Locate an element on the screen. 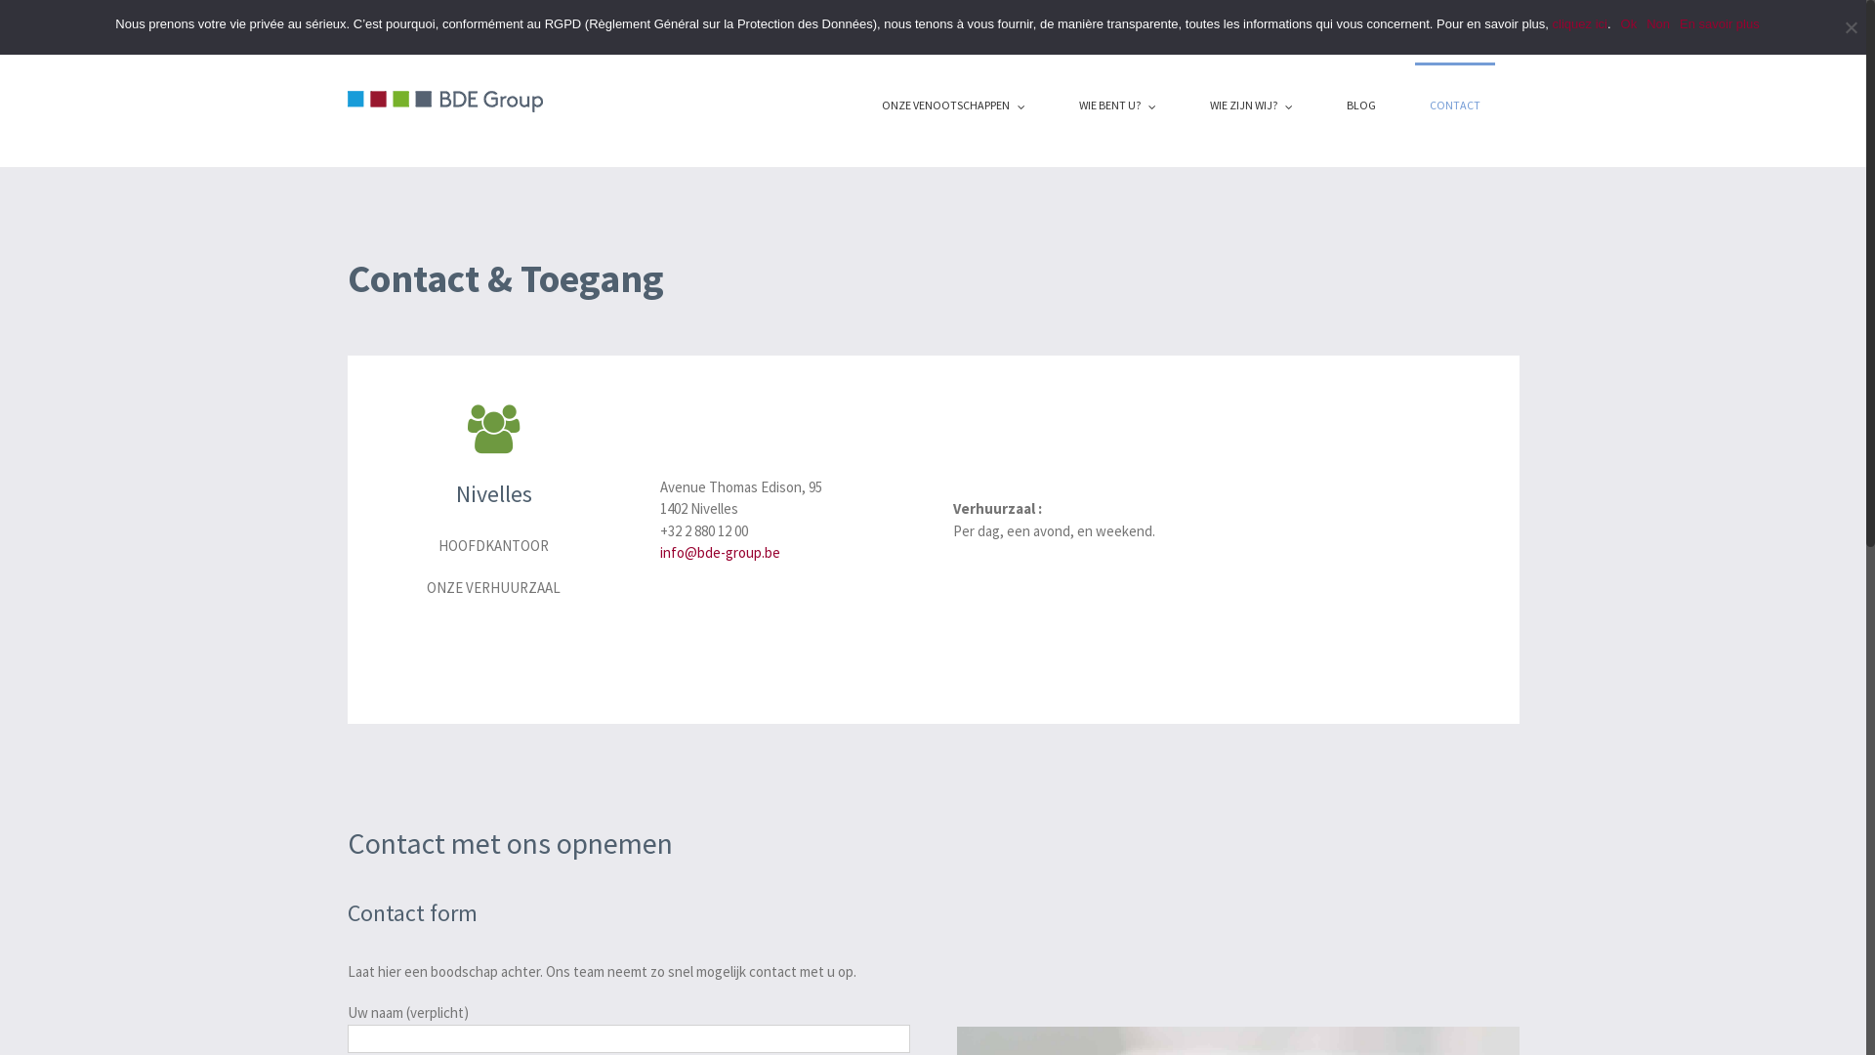  Non is located at coordinates (1658, 23).